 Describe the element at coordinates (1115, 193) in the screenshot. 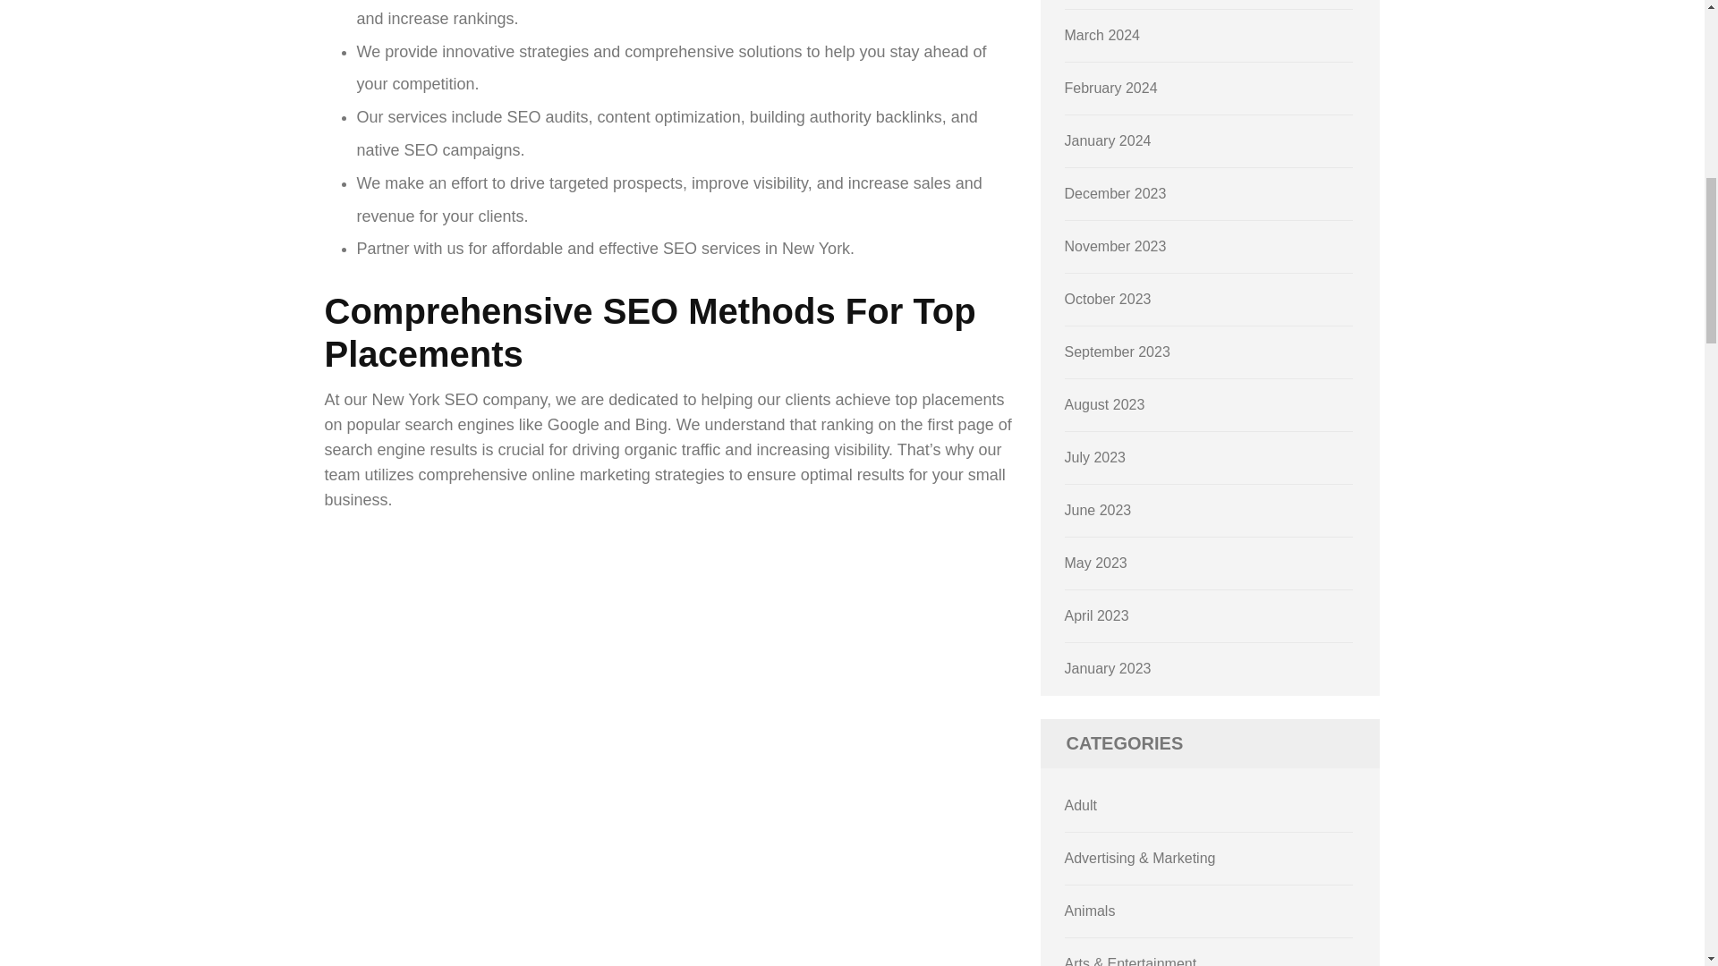

I see `December 2023` at that location.